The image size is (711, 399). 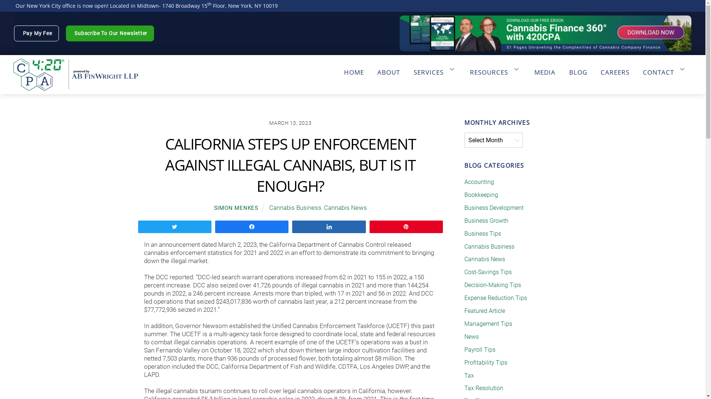 What do you see at coordinates (490, 247) in the screenshot?
I see `Cannabis Business` at bounding box center [490, 247].